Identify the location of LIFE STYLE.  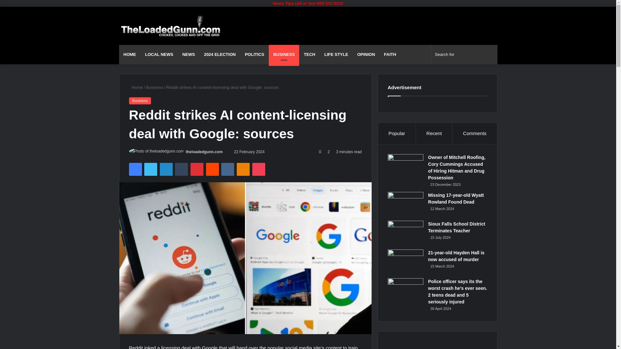
(336, 54).